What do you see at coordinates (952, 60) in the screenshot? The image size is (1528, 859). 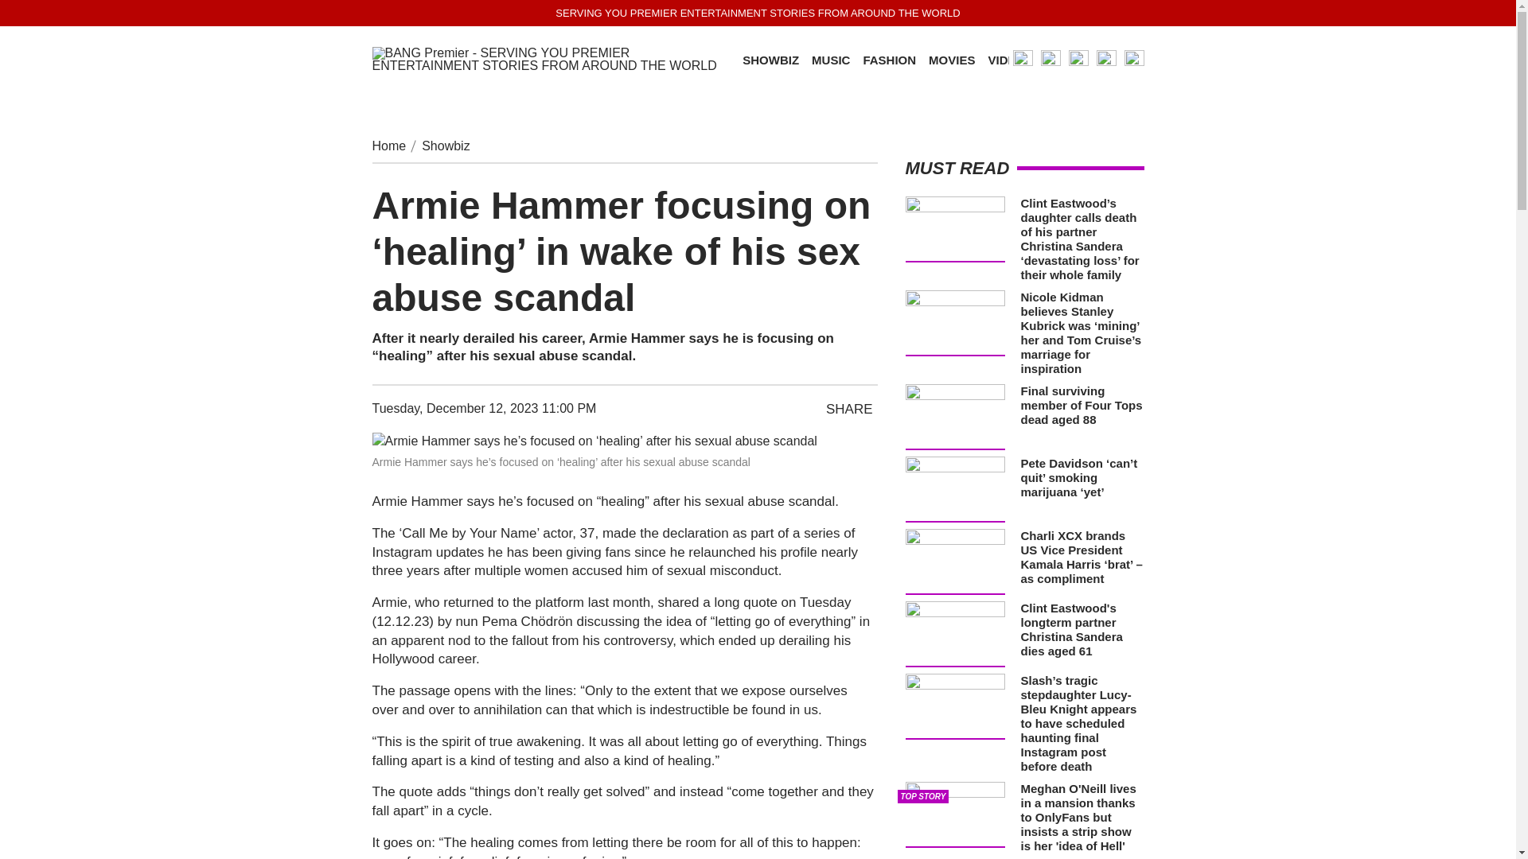 I see `MOVIES` at bounding box center [952, 60].